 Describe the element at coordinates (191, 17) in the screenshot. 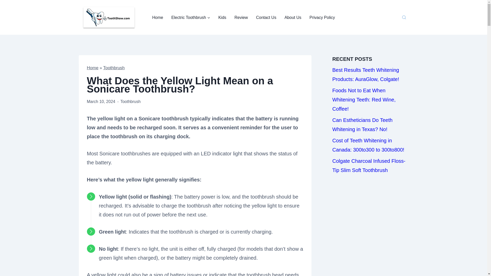

I see `Electric Toothbrush` at that location.